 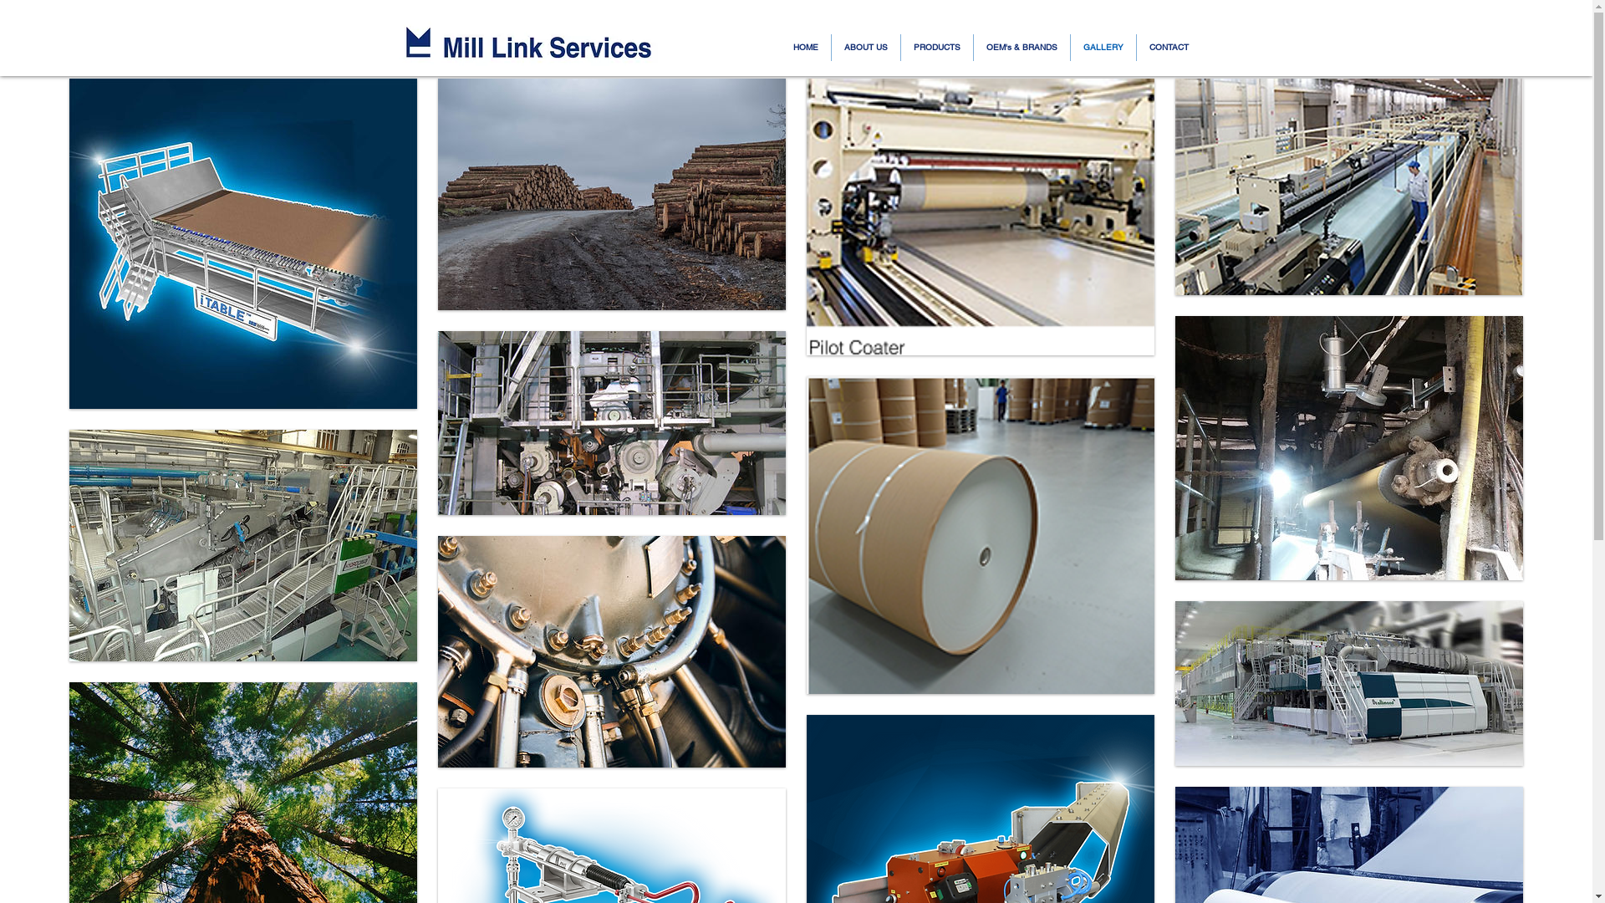 I want to click on PRODUCTS, so click(x=937, y=48).